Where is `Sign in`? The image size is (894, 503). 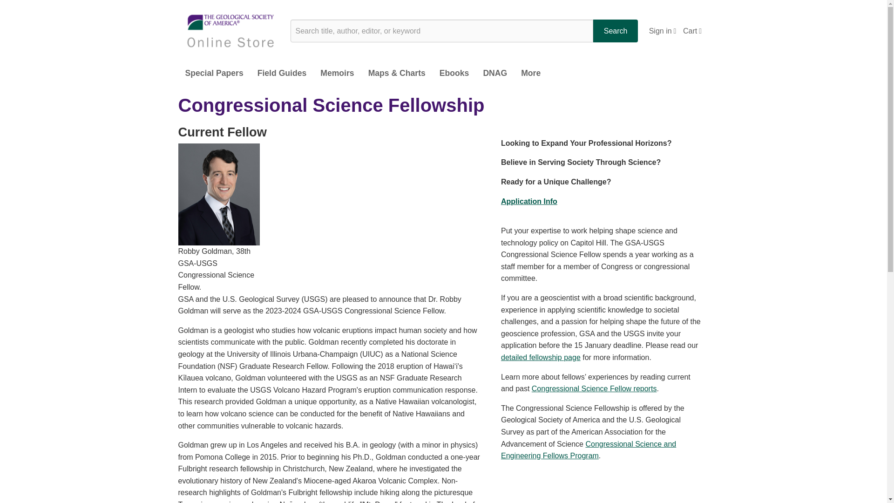 Sign in is located at coordinates (663, 31).